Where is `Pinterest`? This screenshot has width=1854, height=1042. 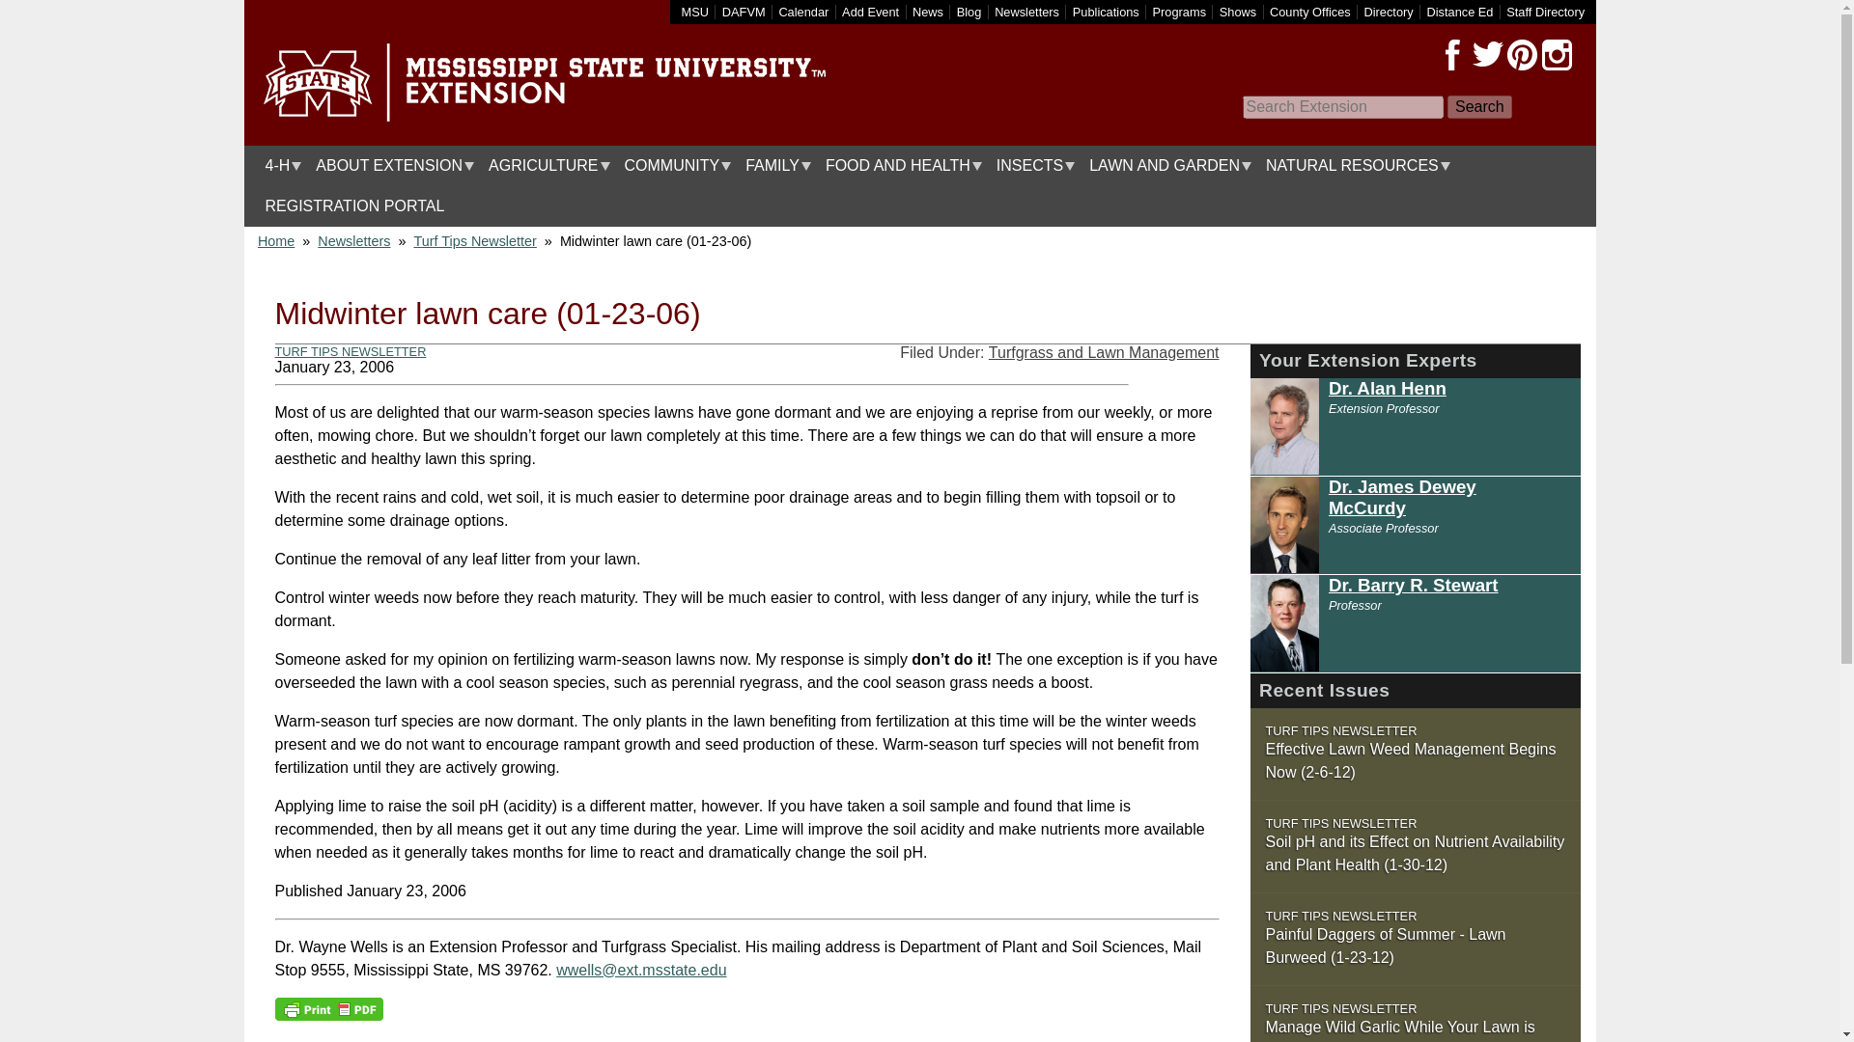
Pinterest is located at coordinates (1521, 55).